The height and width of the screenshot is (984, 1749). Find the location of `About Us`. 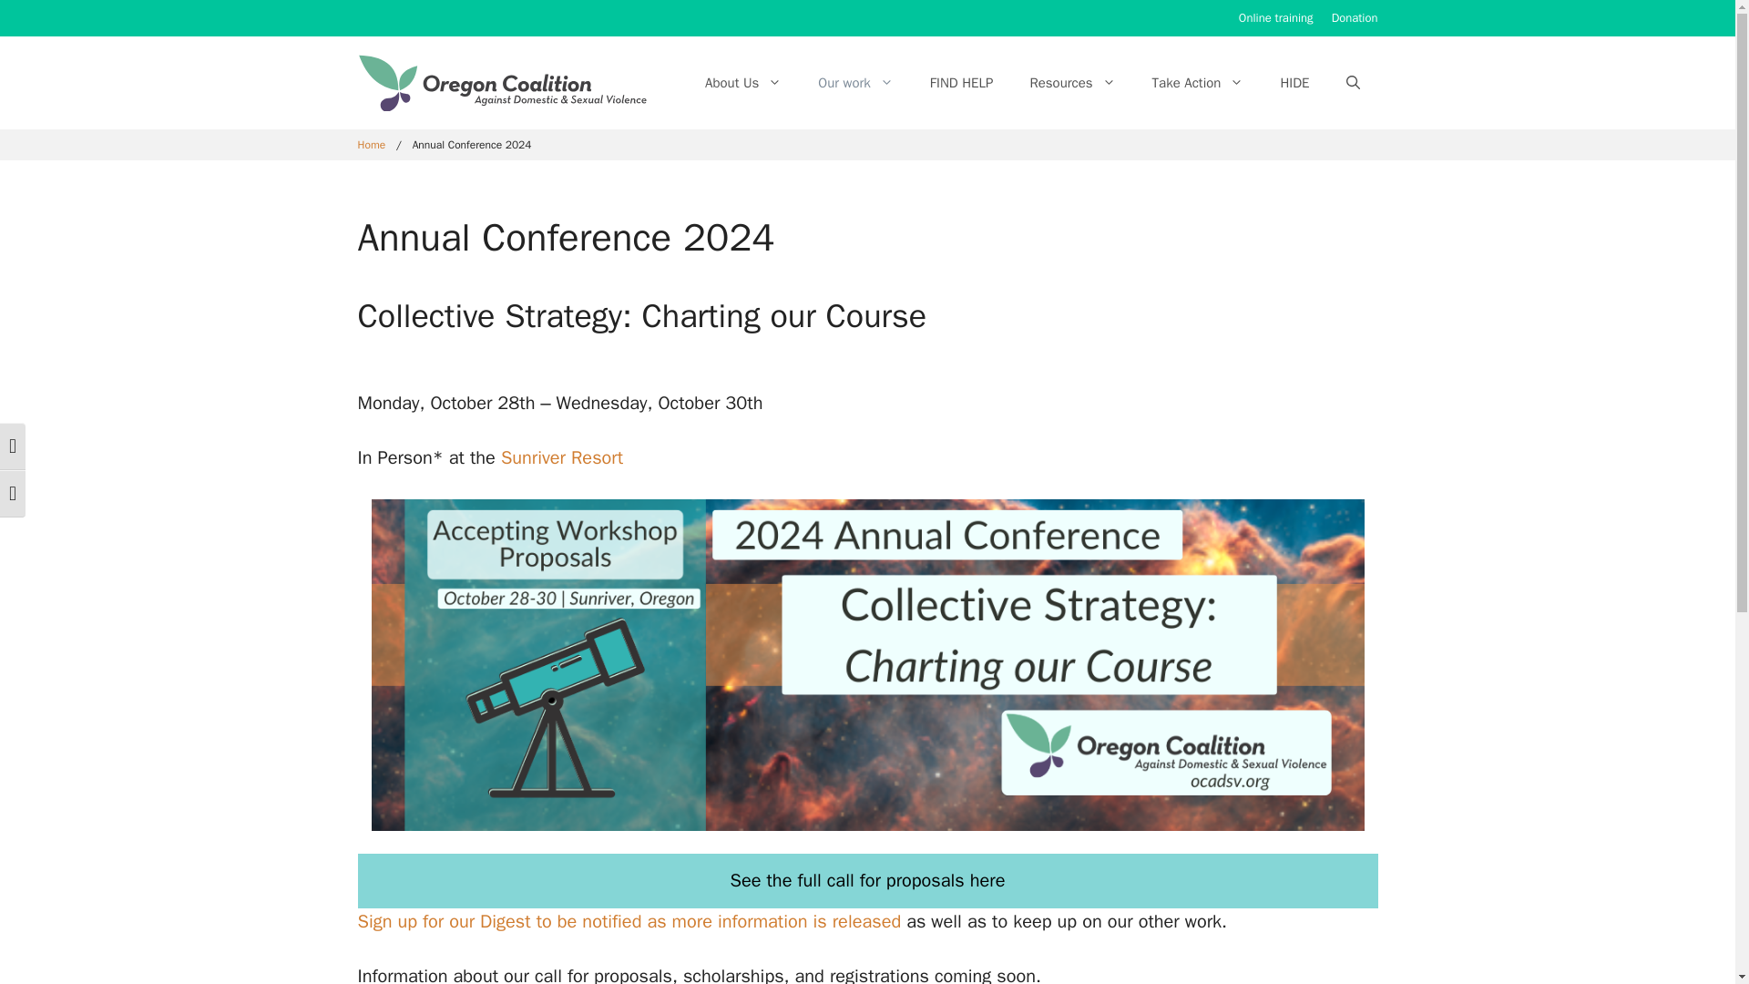

About Us is located at coordinates (743, 82).